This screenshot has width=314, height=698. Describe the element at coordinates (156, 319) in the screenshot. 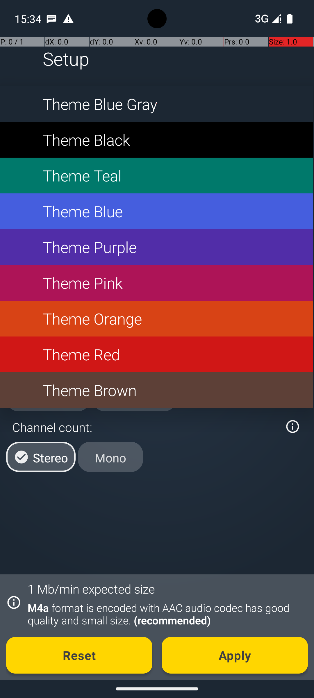

I see `Theme Orange` at that location.